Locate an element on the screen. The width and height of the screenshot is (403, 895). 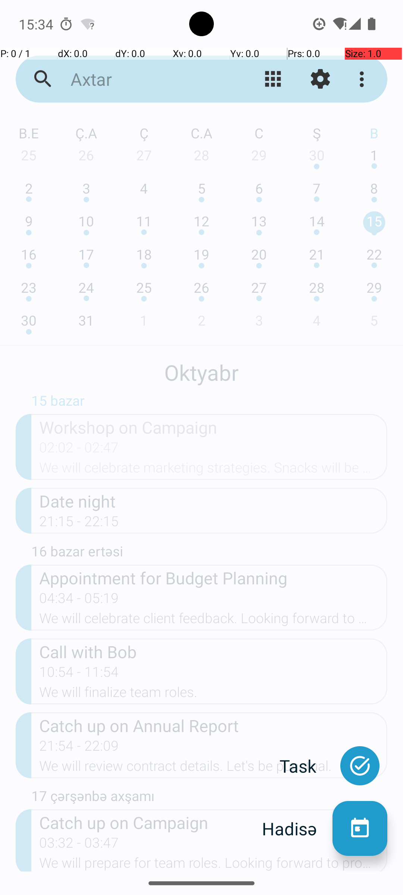
02:02 - 02:47 is located at coordinates (79, 450).